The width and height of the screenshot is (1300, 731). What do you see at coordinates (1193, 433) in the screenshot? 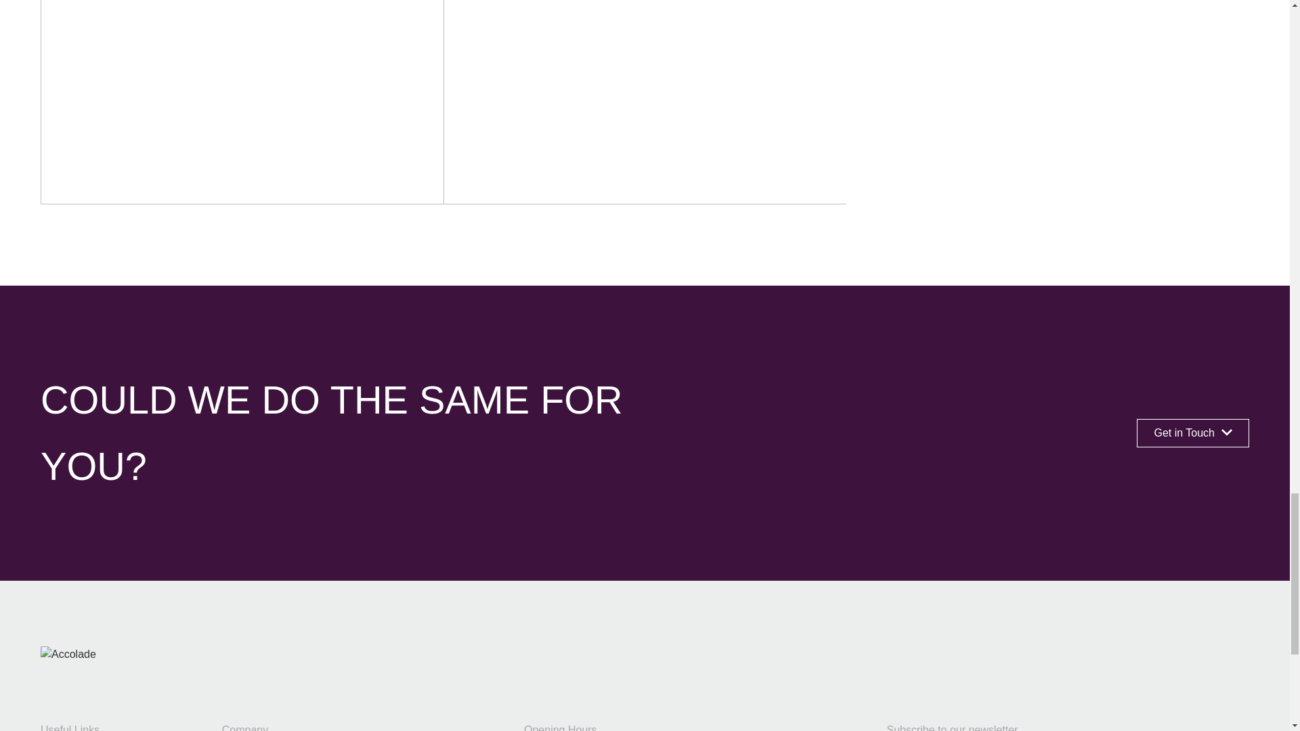
I see `FCE35856-30EA-4C37-A59F-CEA347665716` at bounding box center [1193, 433].